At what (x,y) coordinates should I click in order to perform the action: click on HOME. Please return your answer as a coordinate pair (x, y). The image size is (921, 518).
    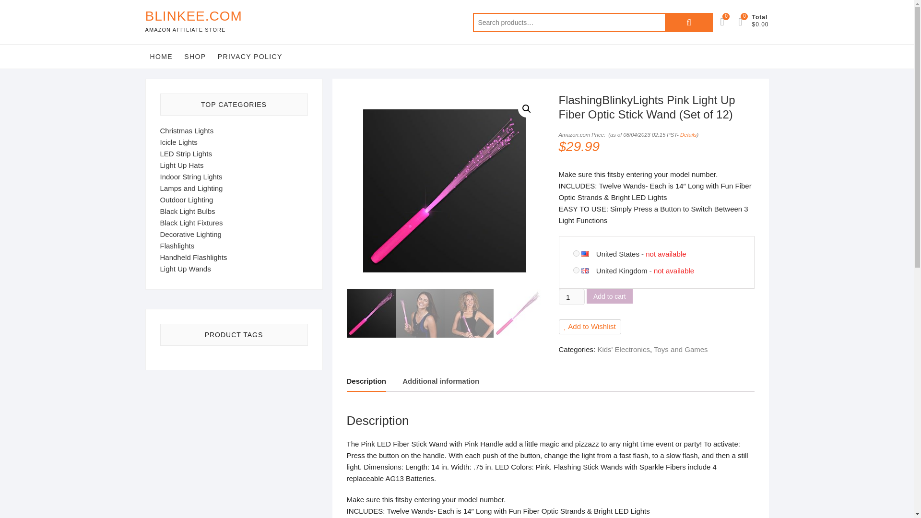
    Looking at the image, I should click on (161, 56).